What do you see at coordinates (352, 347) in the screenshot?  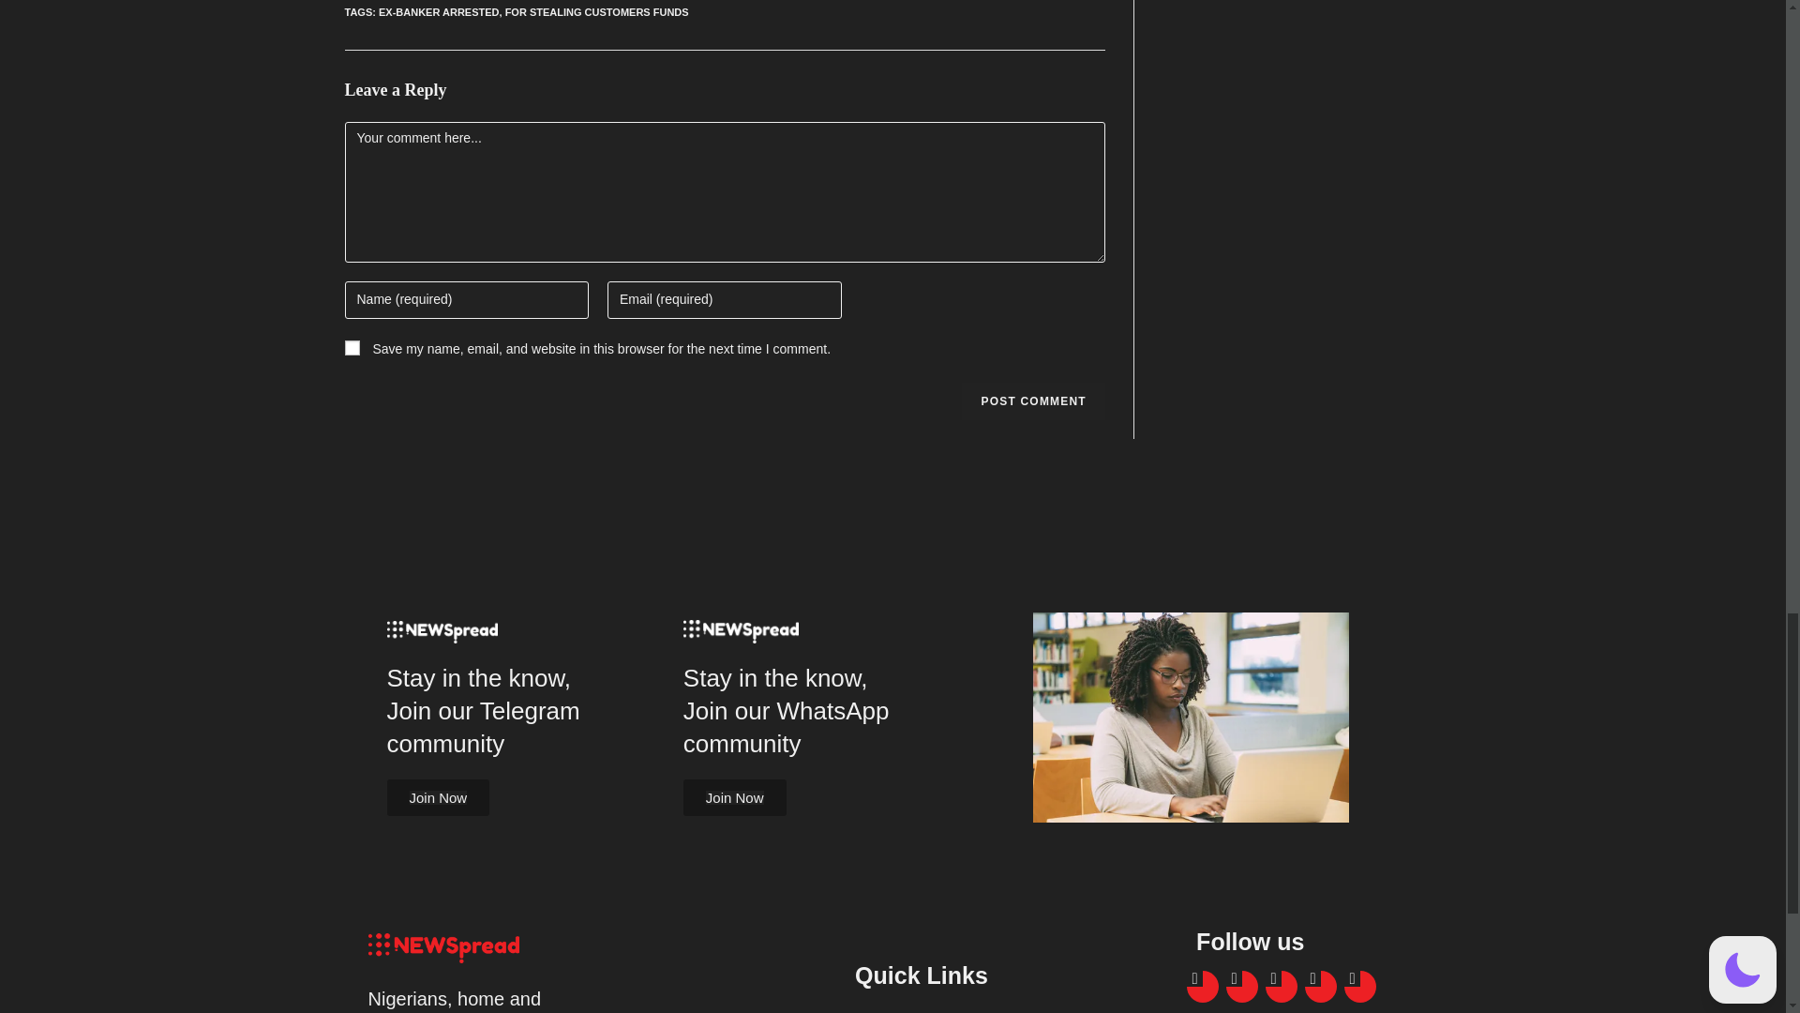 I see `yes` at bounding box center [352, 347].